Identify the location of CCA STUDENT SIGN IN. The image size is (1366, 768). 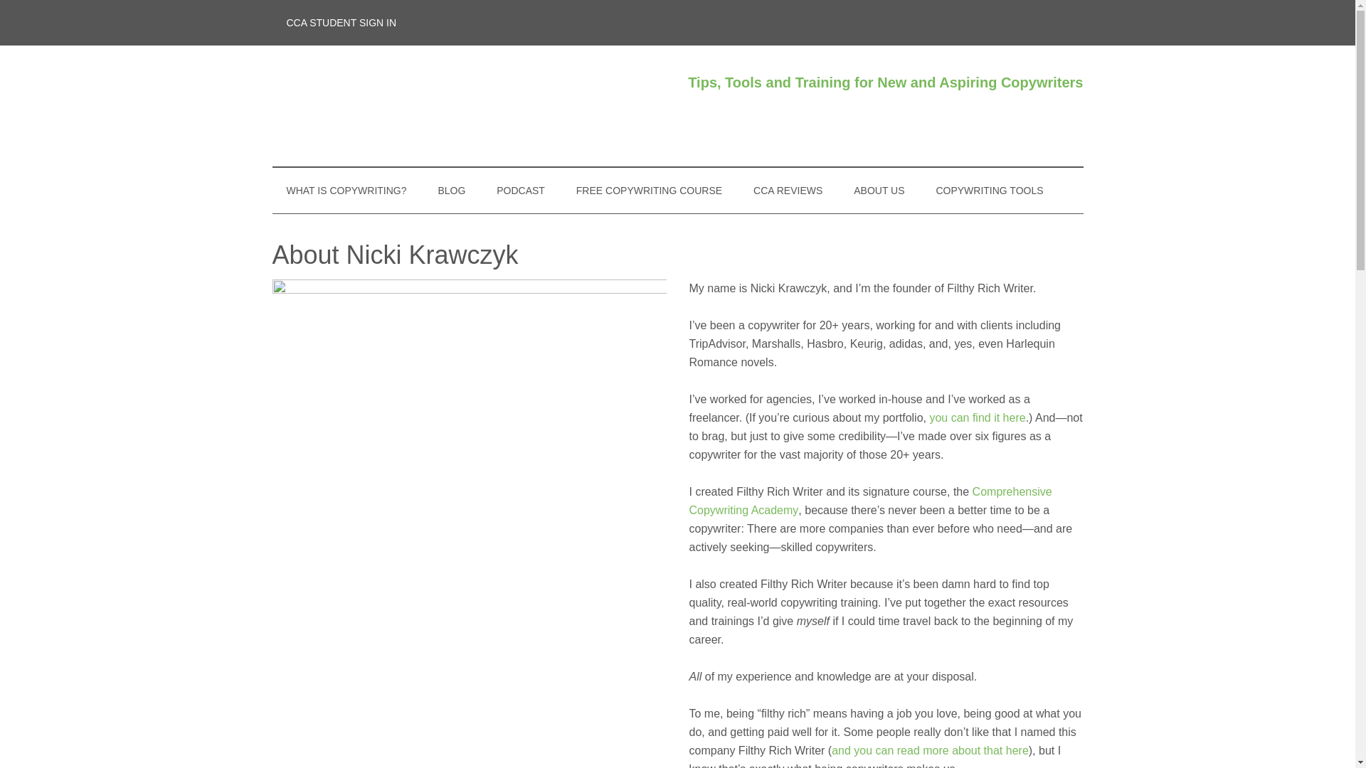
(341, 23).